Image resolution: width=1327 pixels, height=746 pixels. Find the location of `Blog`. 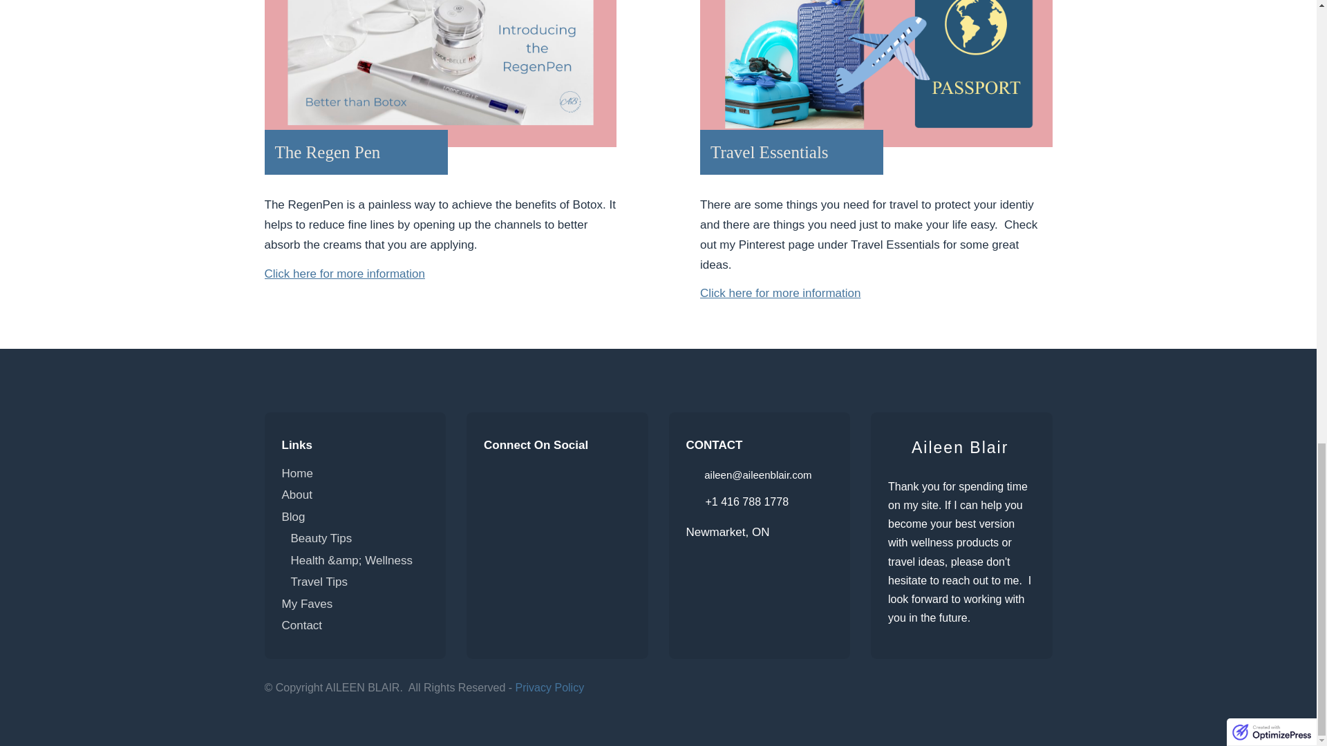

Blog is located at coordinates (293, 517).